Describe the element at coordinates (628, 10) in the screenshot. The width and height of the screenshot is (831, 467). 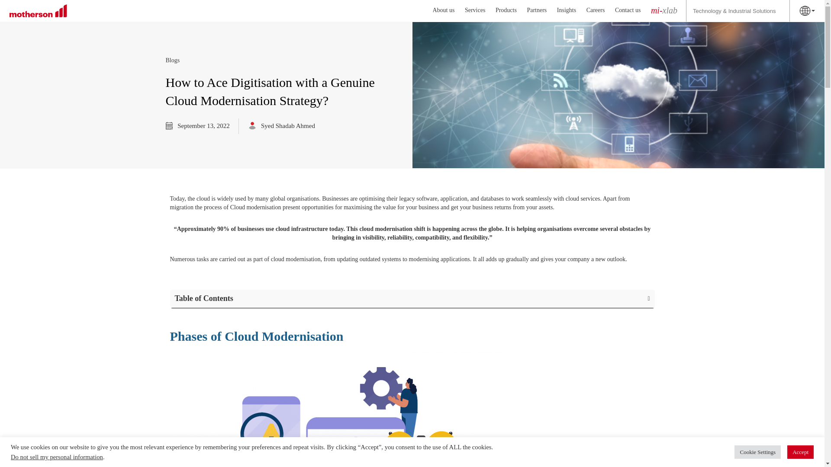
I see `Contact us` at that location.